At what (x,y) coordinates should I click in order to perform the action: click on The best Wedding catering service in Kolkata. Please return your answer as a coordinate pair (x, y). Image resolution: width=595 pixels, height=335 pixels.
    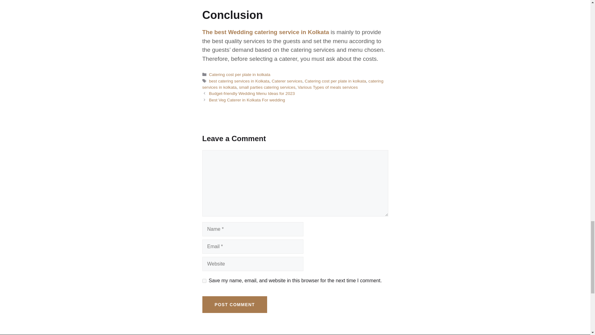
    Looking at the image, I should click on (265, 32).